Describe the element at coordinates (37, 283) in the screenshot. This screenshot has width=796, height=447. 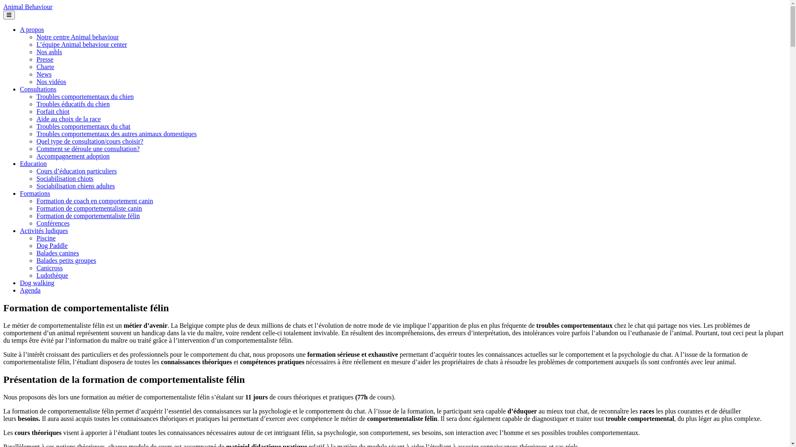
I see `Dog walking` at that location.